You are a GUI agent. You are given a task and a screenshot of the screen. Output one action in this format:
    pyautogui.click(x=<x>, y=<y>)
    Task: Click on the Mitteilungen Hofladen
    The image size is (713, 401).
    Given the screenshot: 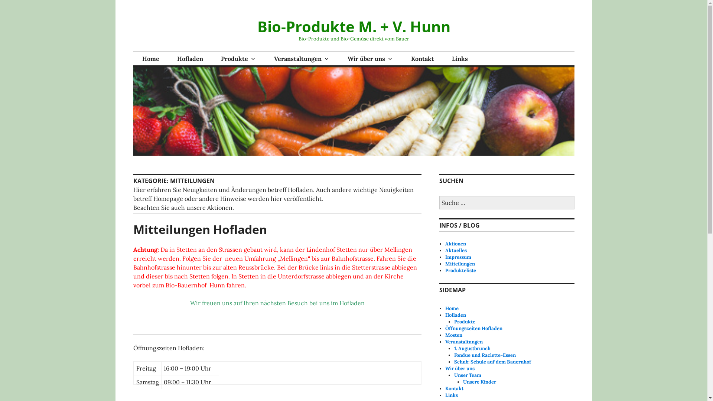 What is the action you would take?
    pyautogui.click(x=200, y=229)
    